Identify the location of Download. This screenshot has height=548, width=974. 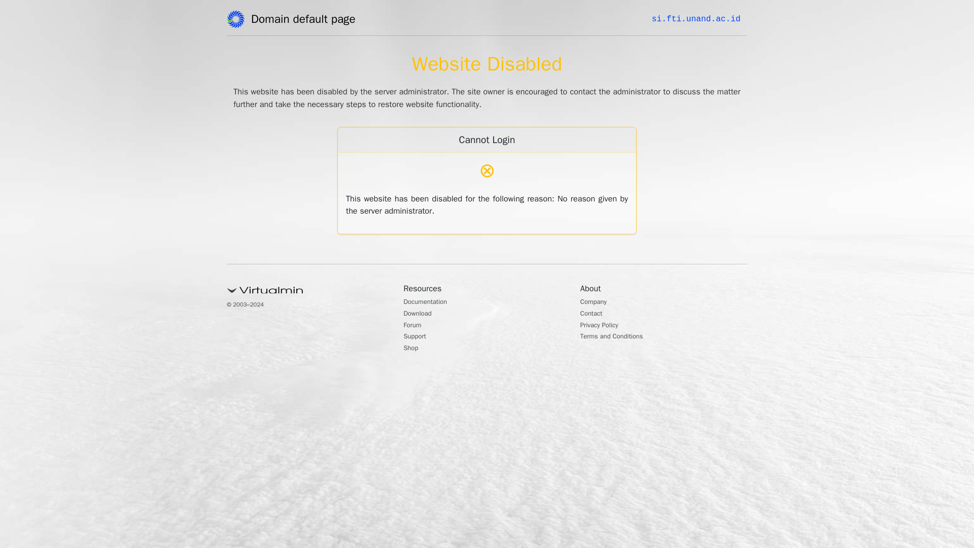
(421, 315).